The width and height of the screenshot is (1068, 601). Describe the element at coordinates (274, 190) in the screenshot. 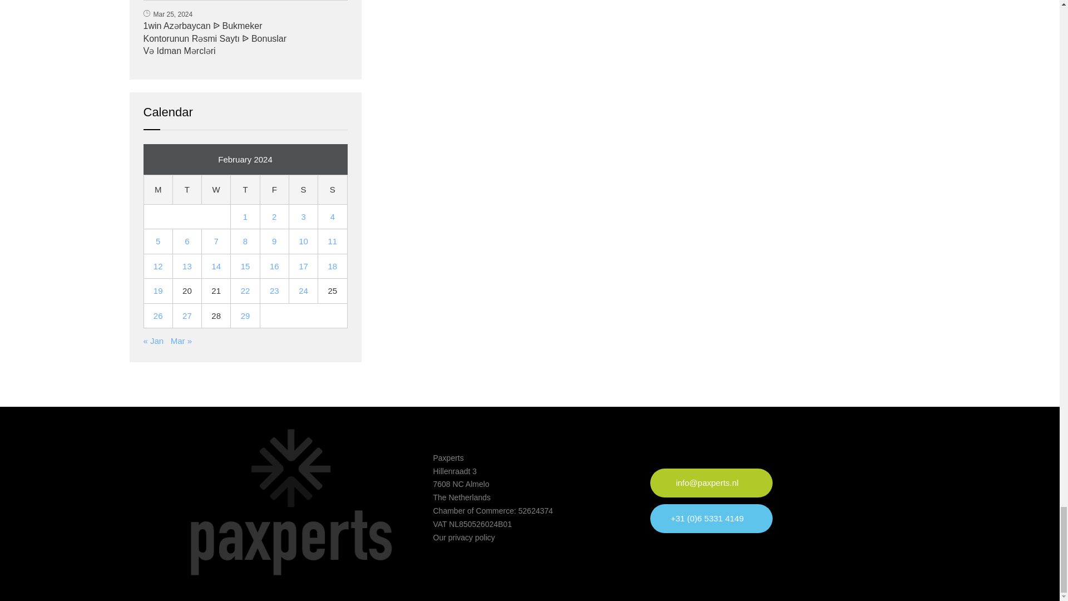

I see `Friday` at that location.